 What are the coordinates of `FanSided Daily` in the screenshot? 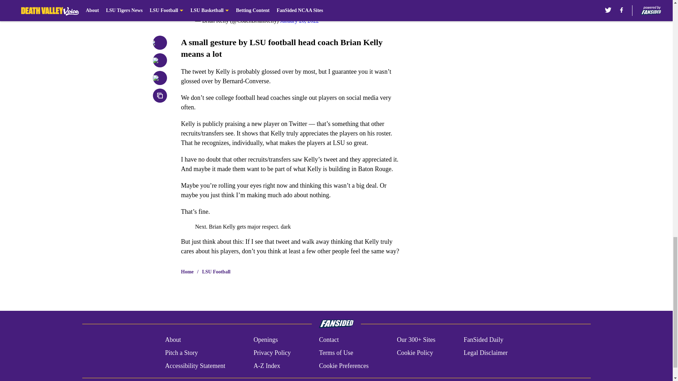 It's located at (484, 340).